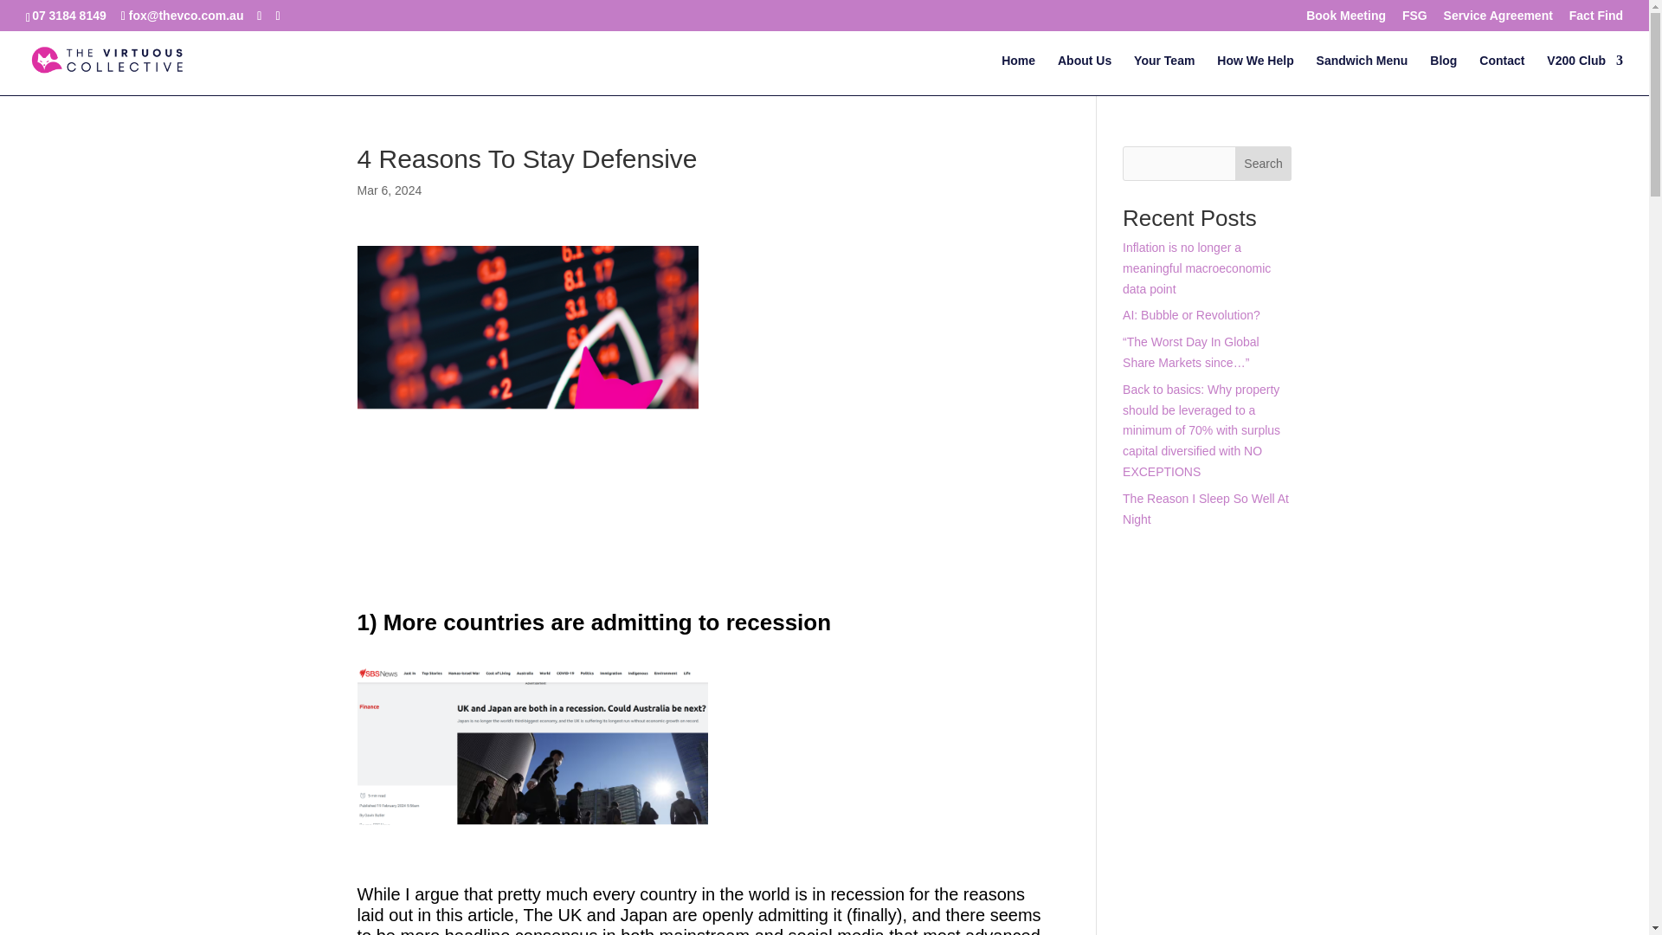  Describe the element at coordinates (1596, 19) in the screenshot. I see `Fact Find` at that location.